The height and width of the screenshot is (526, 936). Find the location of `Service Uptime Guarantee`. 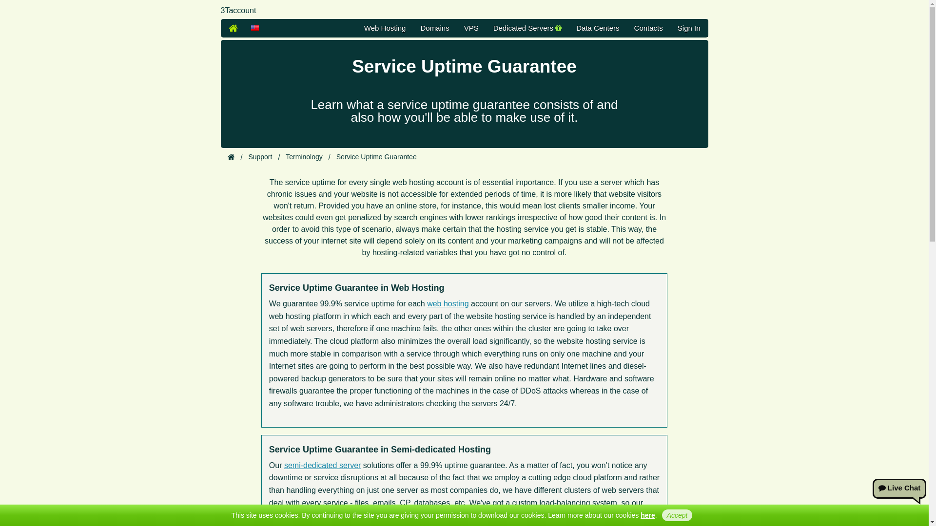

Service Uptime Guarantee is located at coordinates (376, 157).